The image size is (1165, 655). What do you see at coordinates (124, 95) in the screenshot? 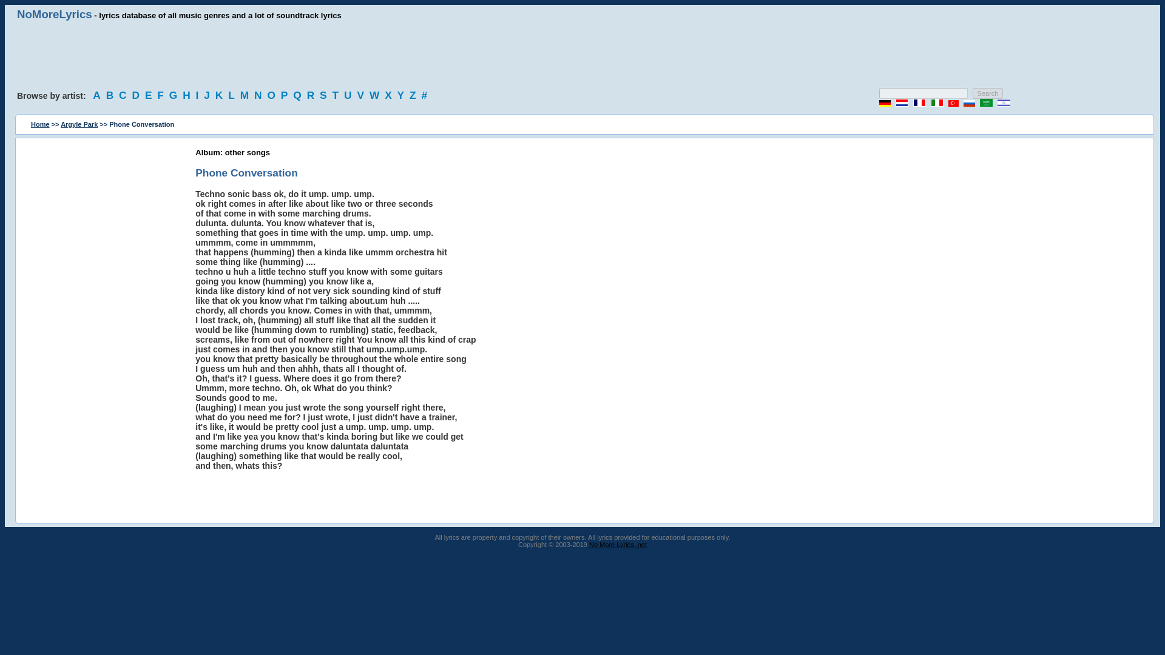
I see `C` at bounding box center [124, 95].